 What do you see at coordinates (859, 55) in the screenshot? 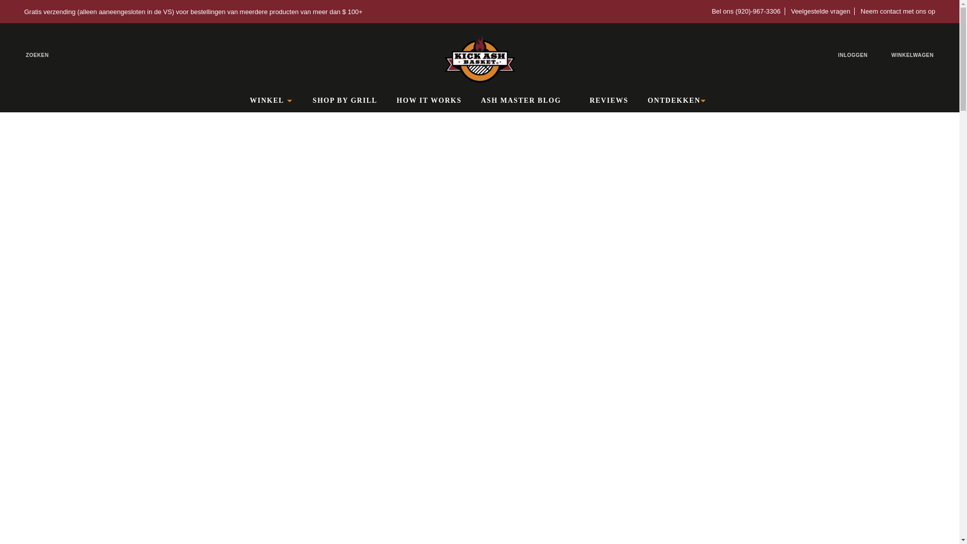
I see `Customer Account Login` at bounding box center [859, 55].